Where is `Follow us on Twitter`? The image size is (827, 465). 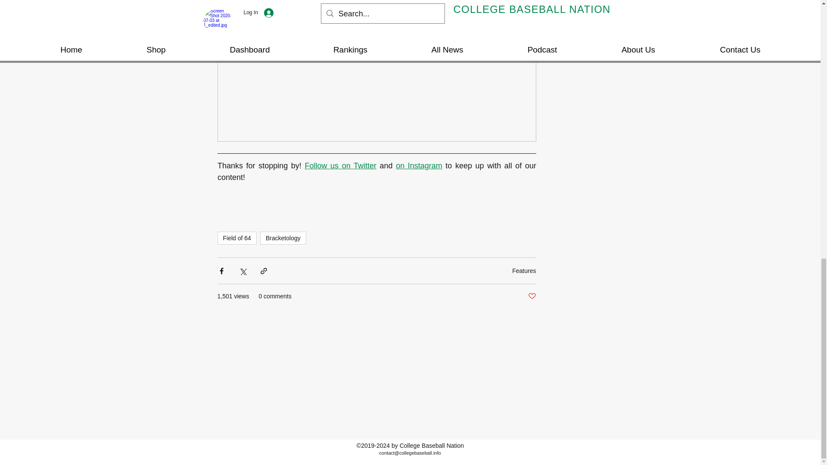
Follow us on Twitter is located at coordinates (340, 165).